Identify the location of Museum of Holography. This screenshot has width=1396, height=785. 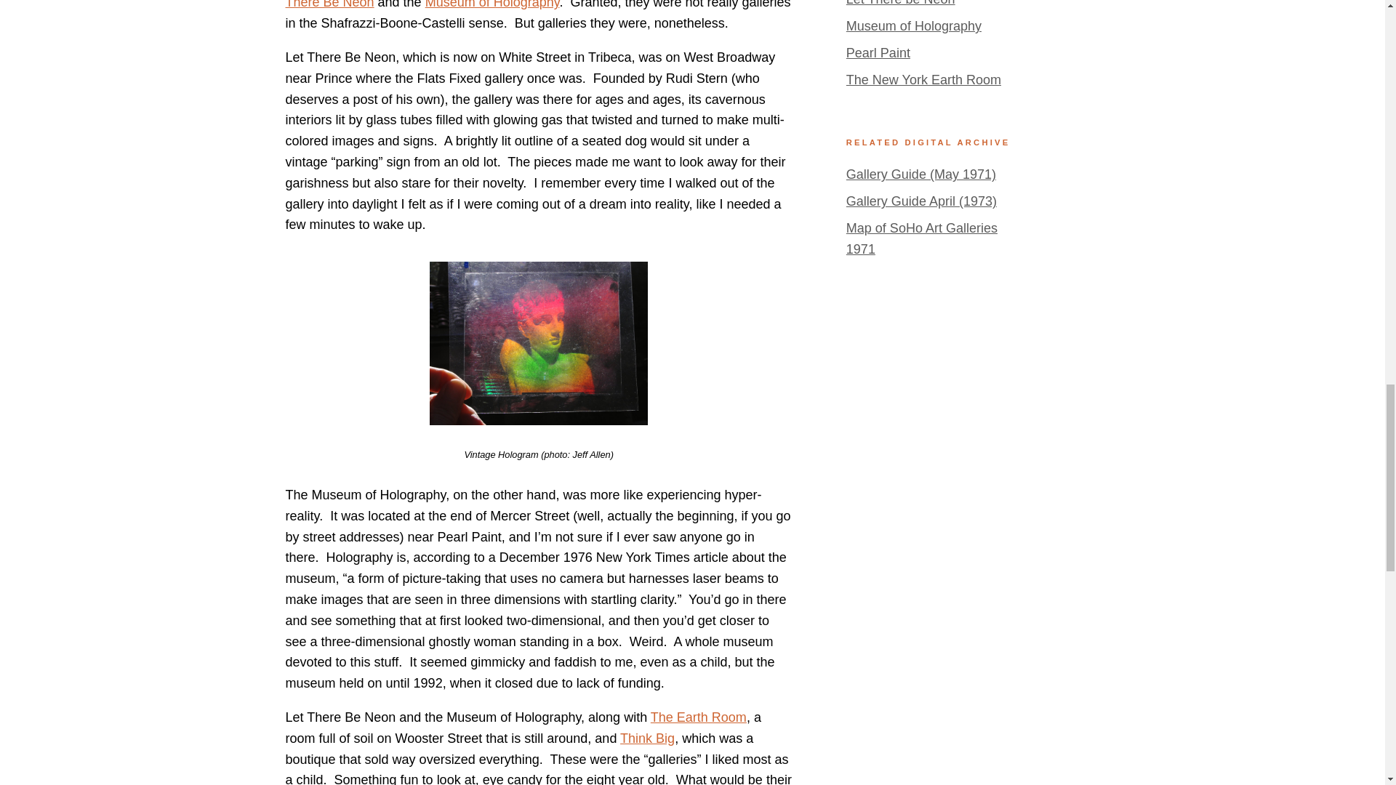
(492, 4).